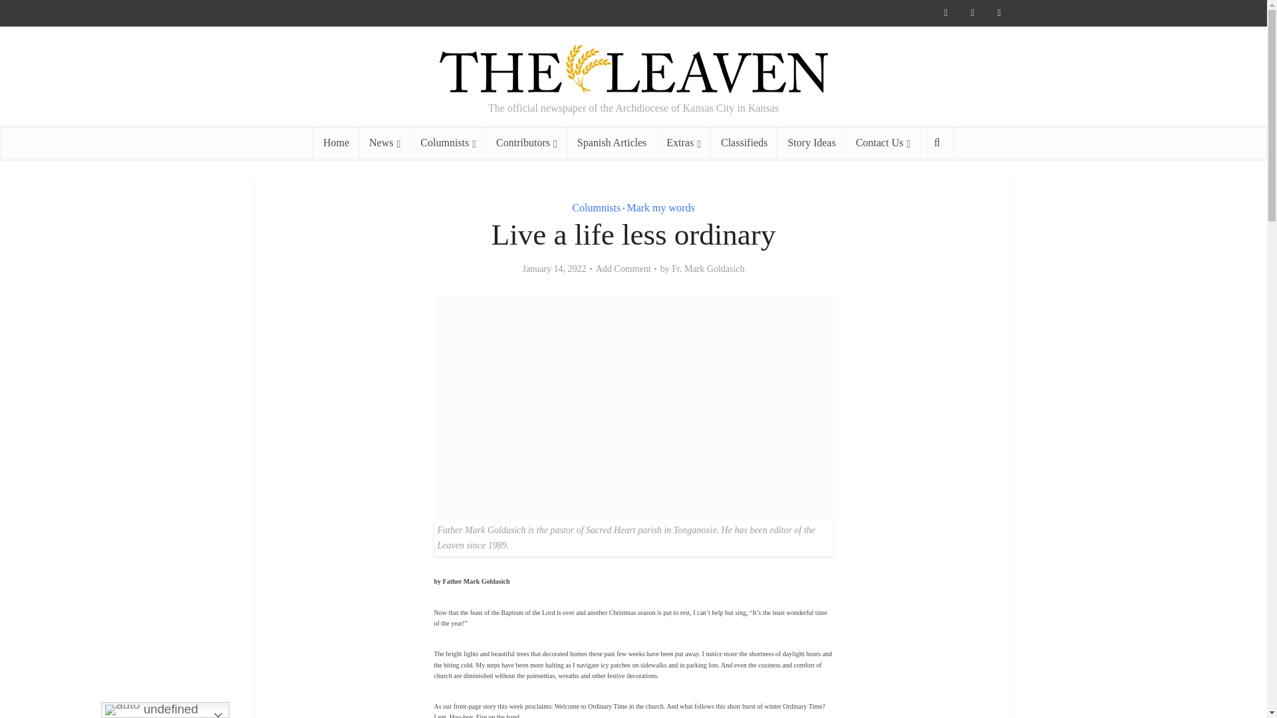 This screenshot has width=1277, height=718. Describe the element at coordinates (744, 142) in the screenshot. I see `Classifieds` at that location.